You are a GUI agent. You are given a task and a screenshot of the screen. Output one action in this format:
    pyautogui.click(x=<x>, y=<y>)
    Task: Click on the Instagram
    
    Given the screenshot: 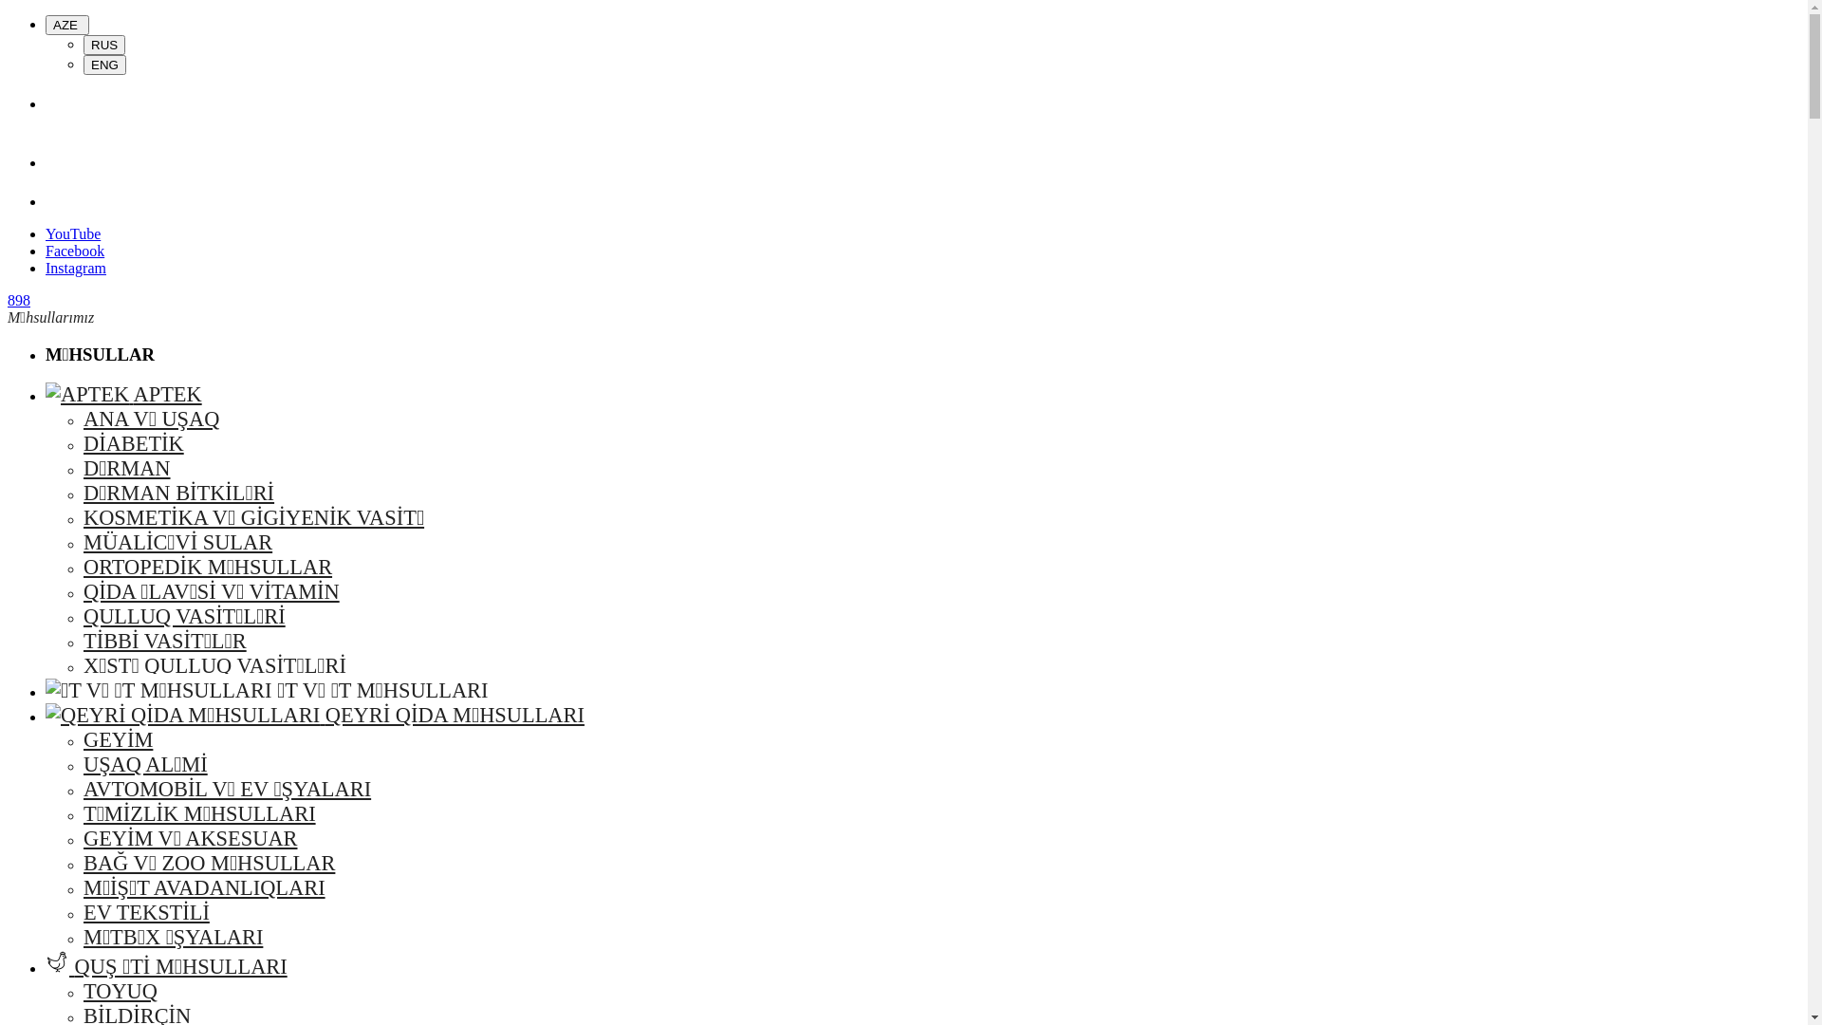 What is the action you would take?
    pyautogui.click(x=76, y=268)
    